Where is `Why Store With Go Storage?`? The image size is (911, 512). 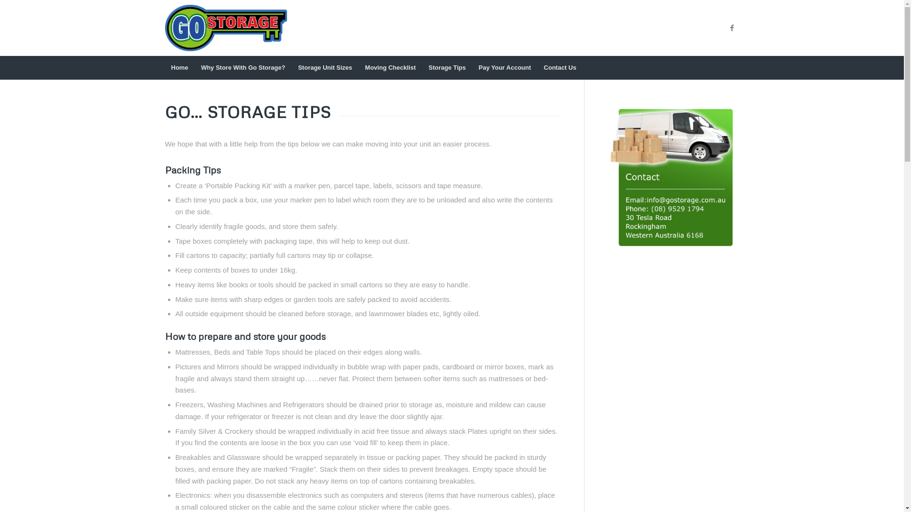
Why Store With Go Storage? is located at coordinates (243, 68).